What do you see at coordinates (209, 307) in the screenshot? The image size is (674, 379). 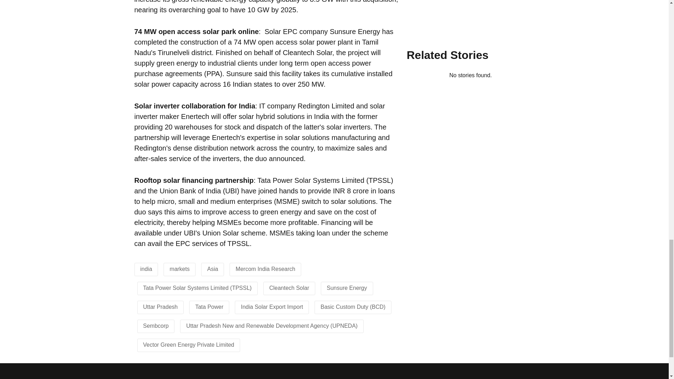 I see `Tata Power` at bounding box center [209, 307].